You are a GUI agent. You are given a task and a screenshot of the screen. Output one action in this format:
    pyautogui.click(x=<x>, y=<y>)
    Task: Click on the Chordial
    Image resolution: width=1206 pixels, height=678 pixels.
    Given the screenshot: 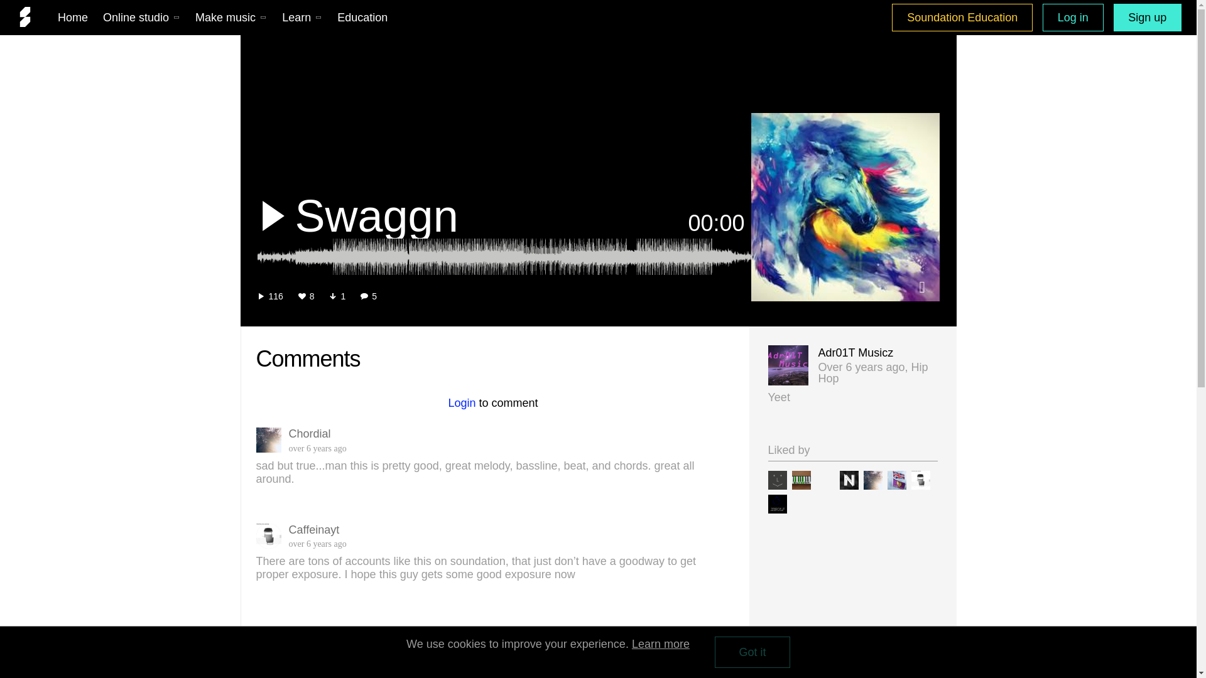 What is the action you would take?
    pyautogui.click(x=872, y=480)
    